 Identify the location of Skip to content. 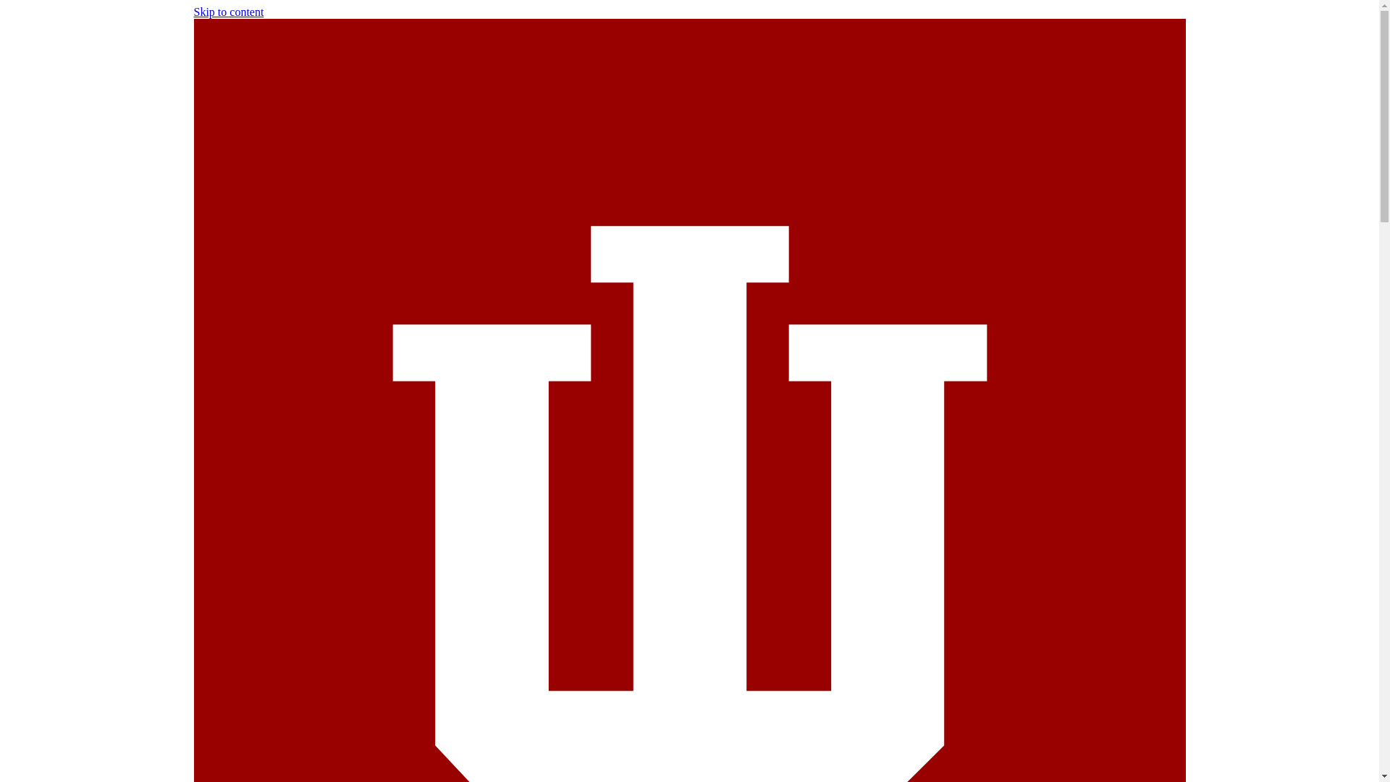
(229, 12).